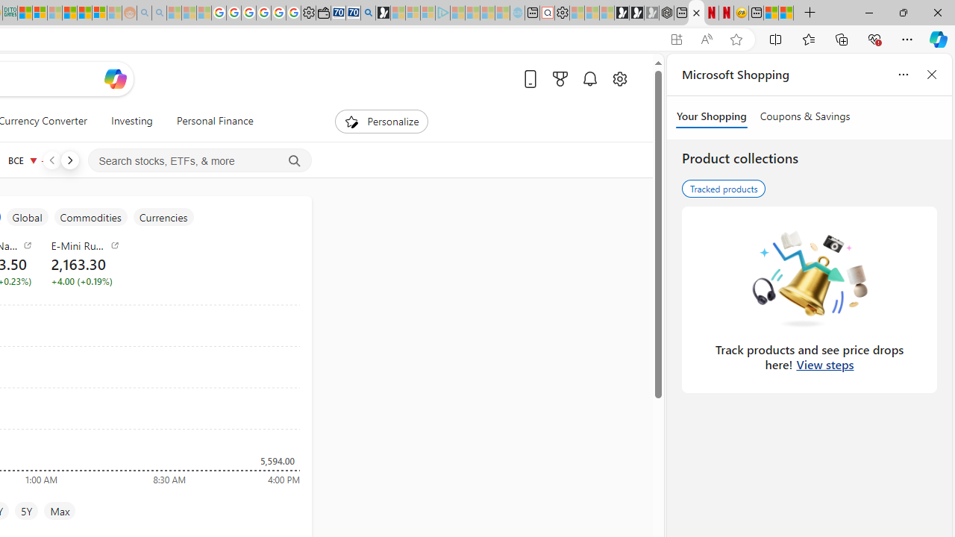 The image size is (955, 537). I want to click on Bing Real Estate - Home sales and rental listings, so click(368, 13).